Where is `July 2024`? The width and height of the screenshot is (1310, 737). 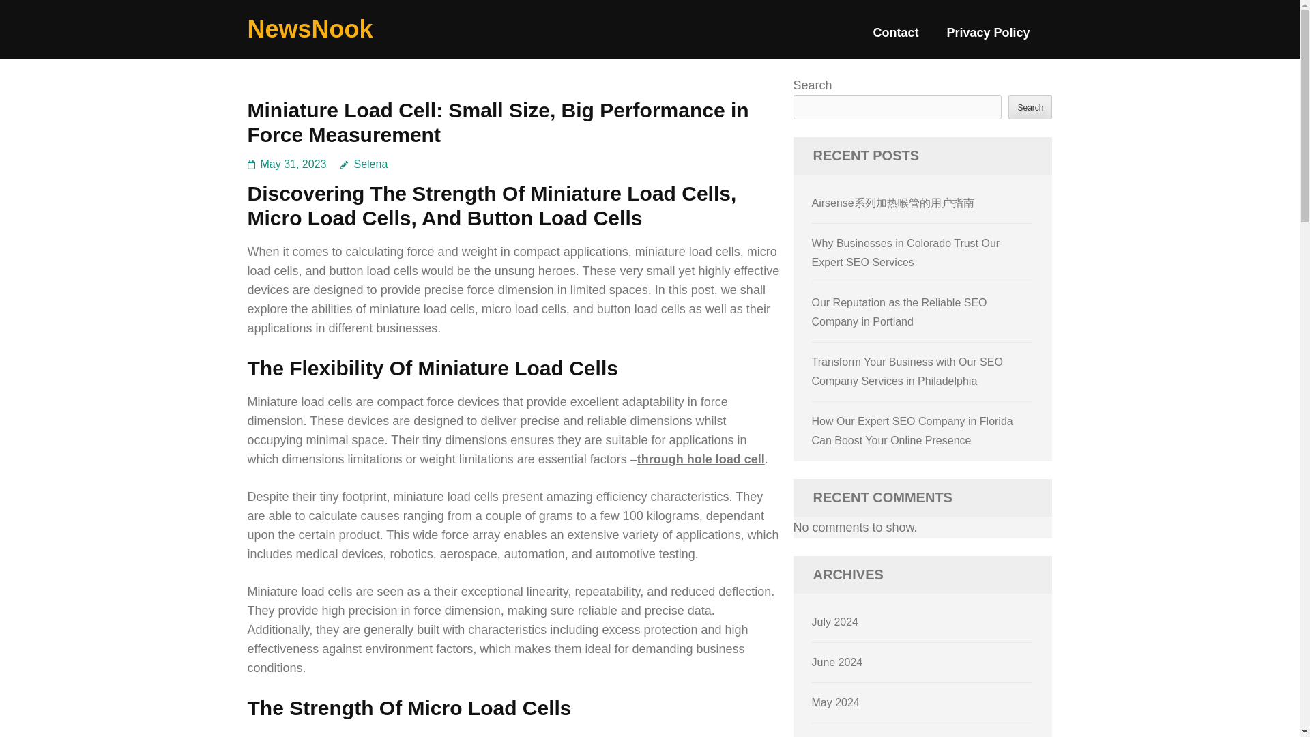
July 2024 is located at coordinates (835, 622).